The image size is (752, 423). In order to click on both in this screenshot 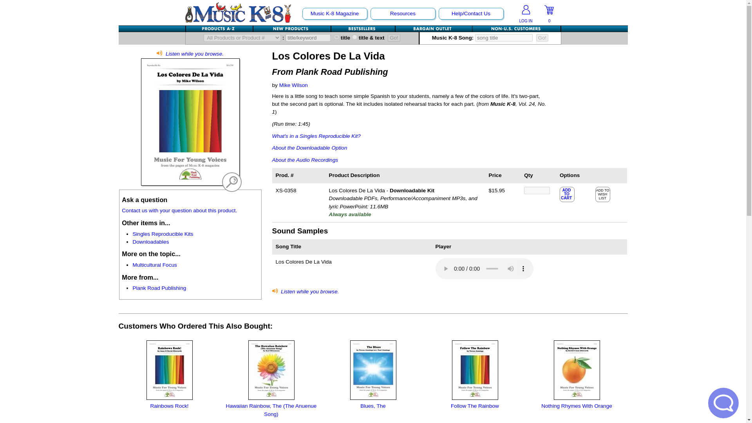, I will do `click(354, 37)`.